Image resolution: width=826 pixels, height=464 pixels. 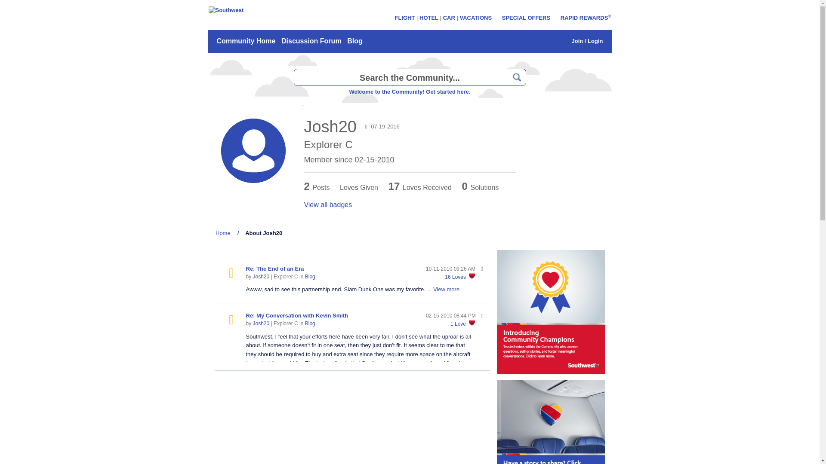 What do you see at coordinates (275, 268) in the screenshot?
I see `Re: The End of an Era` at bounding box center [275, 268].